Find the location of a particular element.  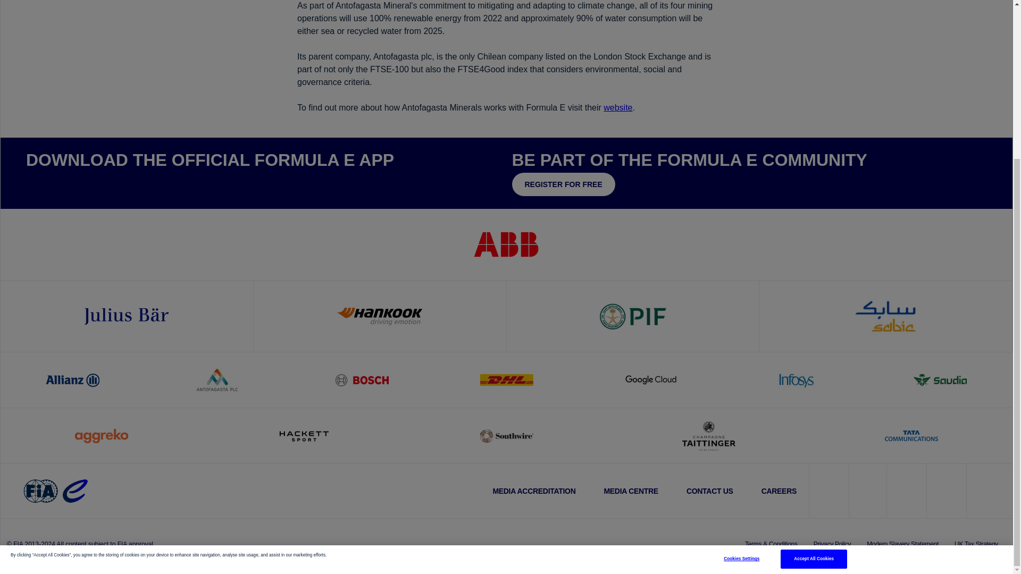

Visit the App Store is located at coordinates (57, 183).